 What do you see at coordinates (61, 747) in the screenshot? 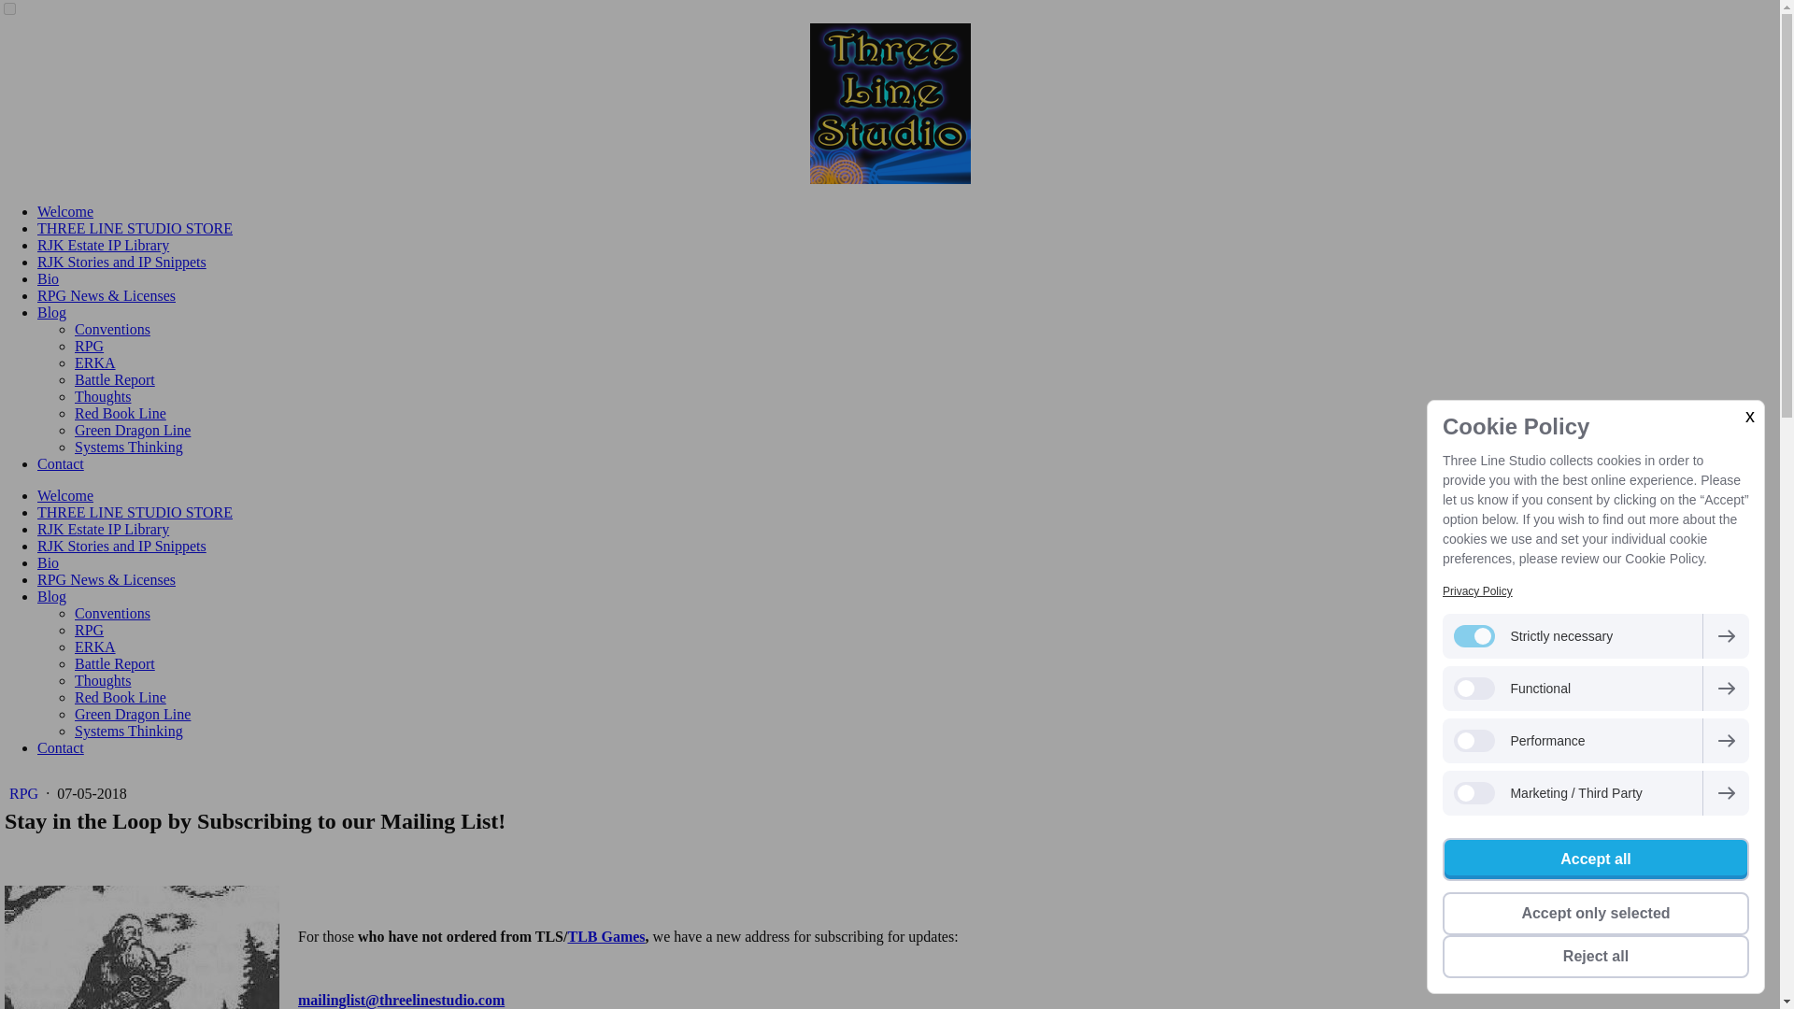
I see `Contact` at bounding box center [61, 747].